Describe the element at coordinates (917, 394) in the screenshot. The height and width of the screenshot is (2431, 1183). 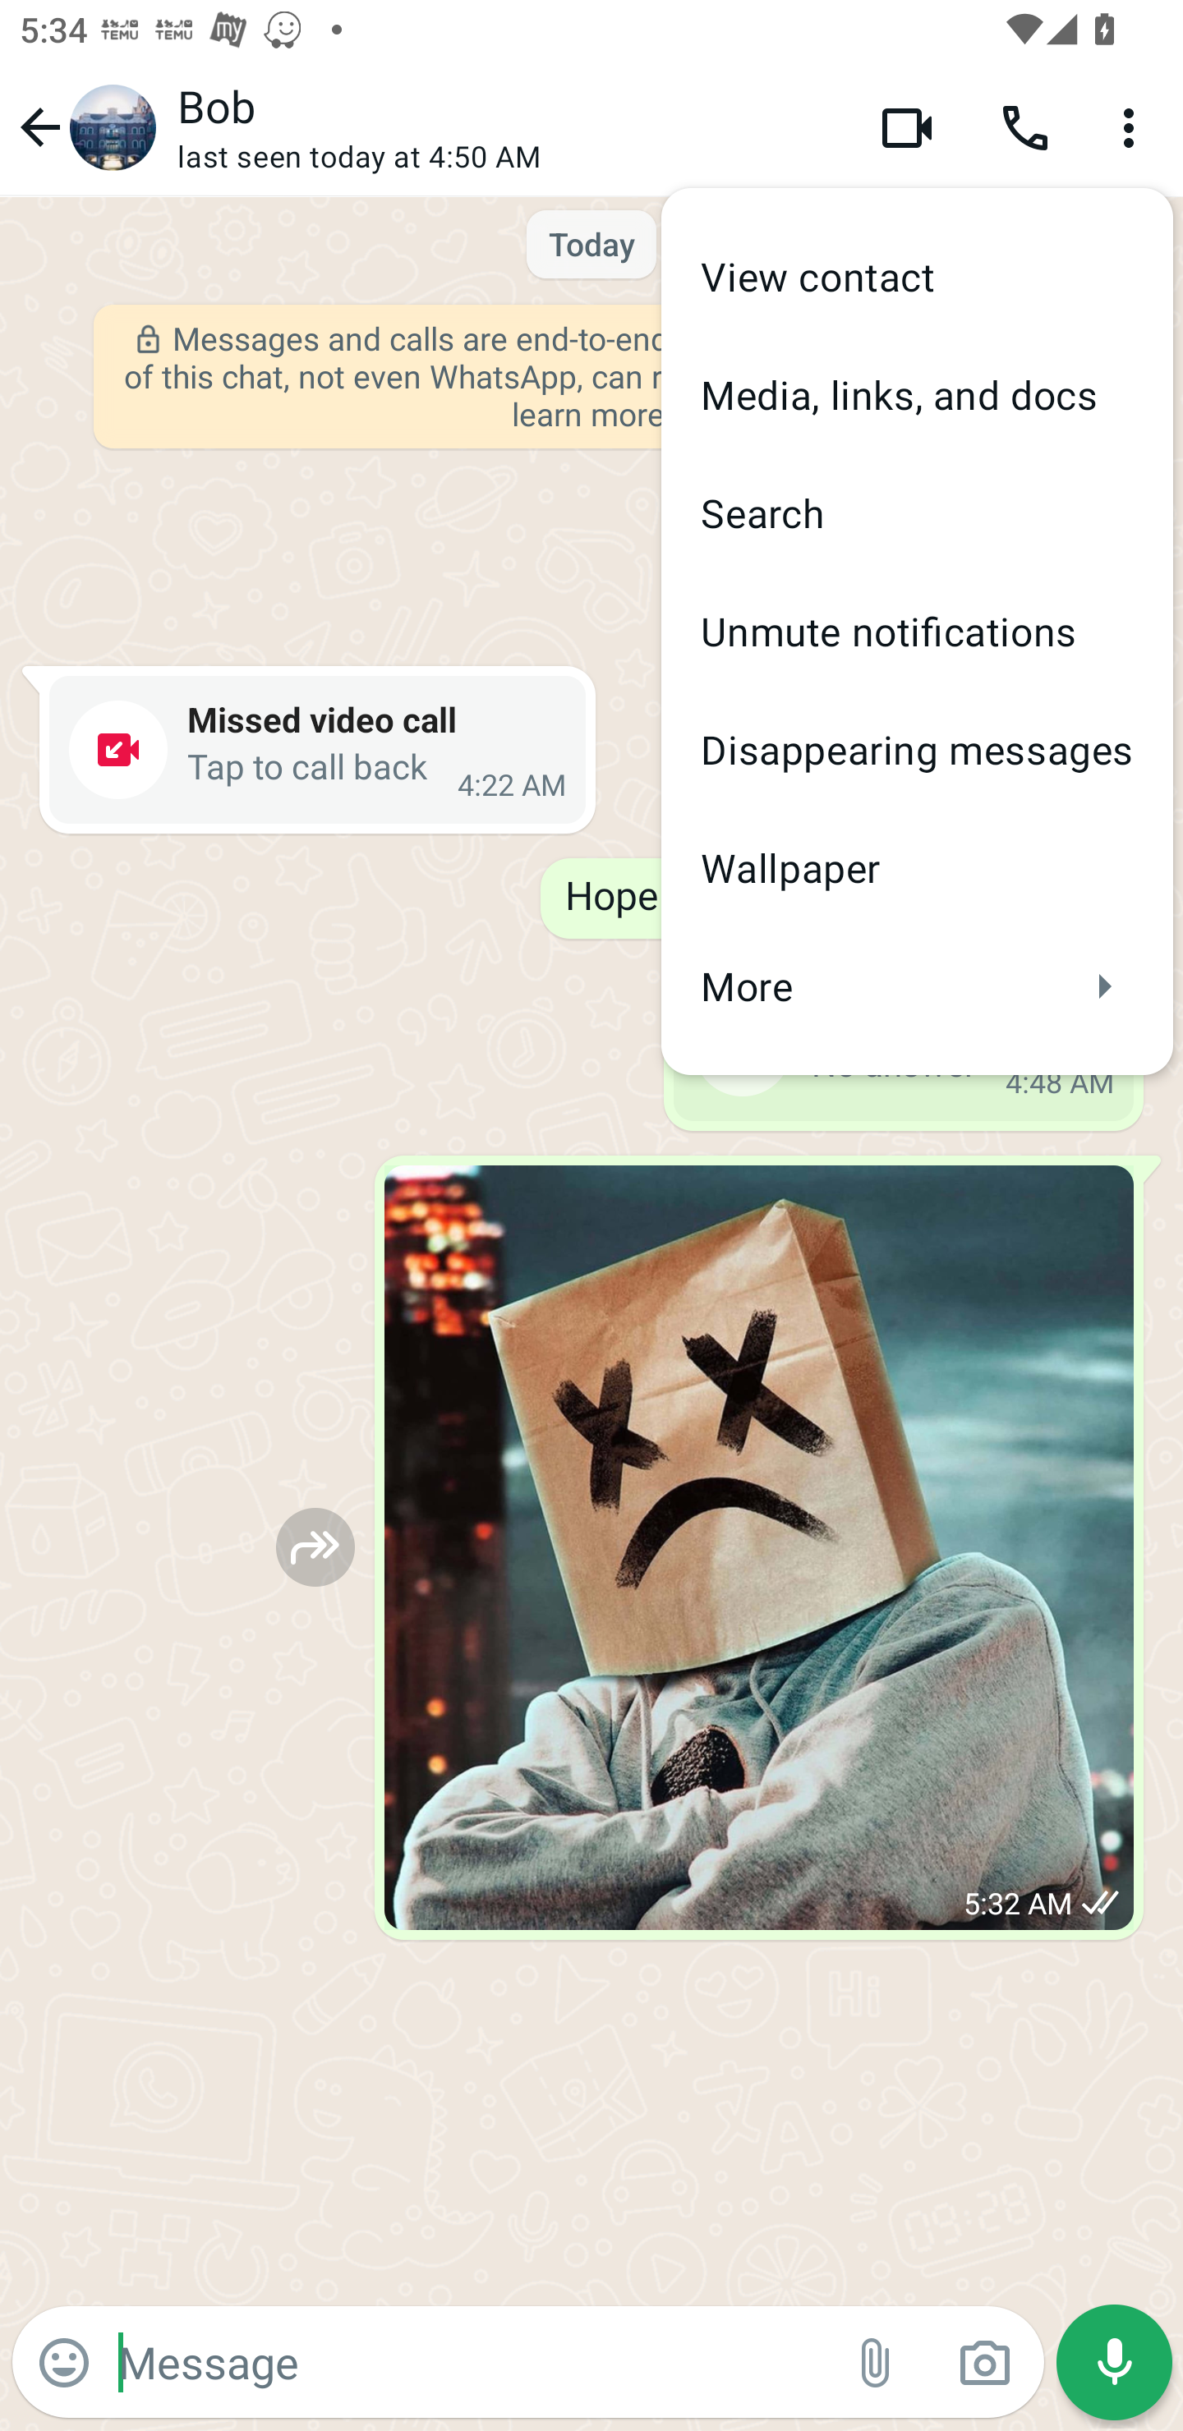
I see `Media, links, and docs` at that location.